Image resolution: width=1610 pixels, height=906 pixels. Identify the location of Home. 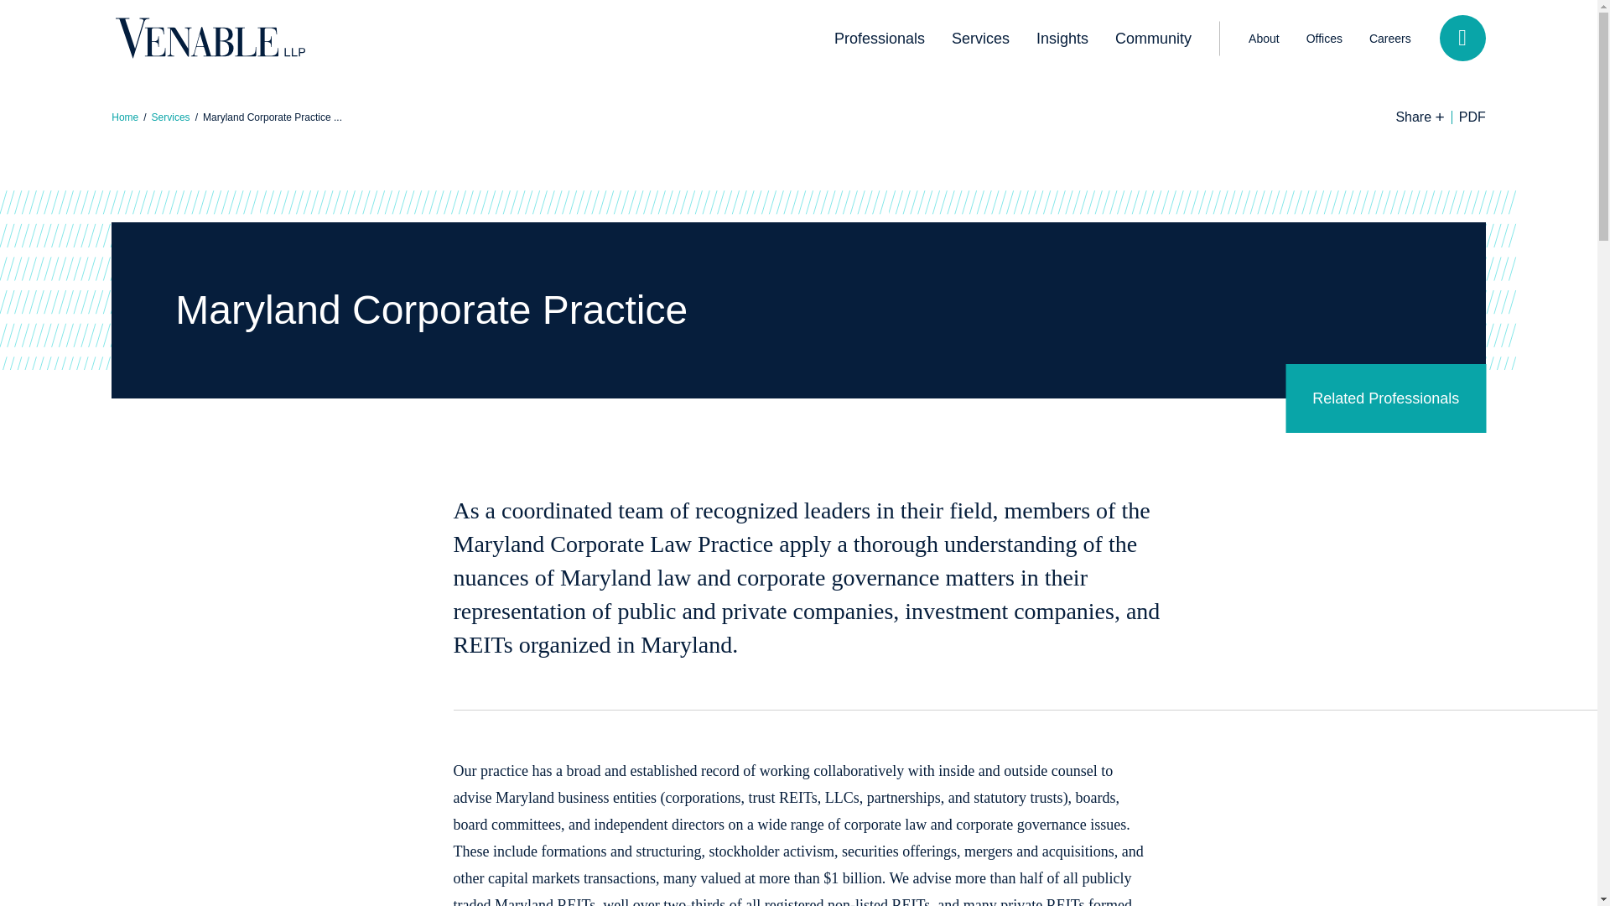
(124, 117).